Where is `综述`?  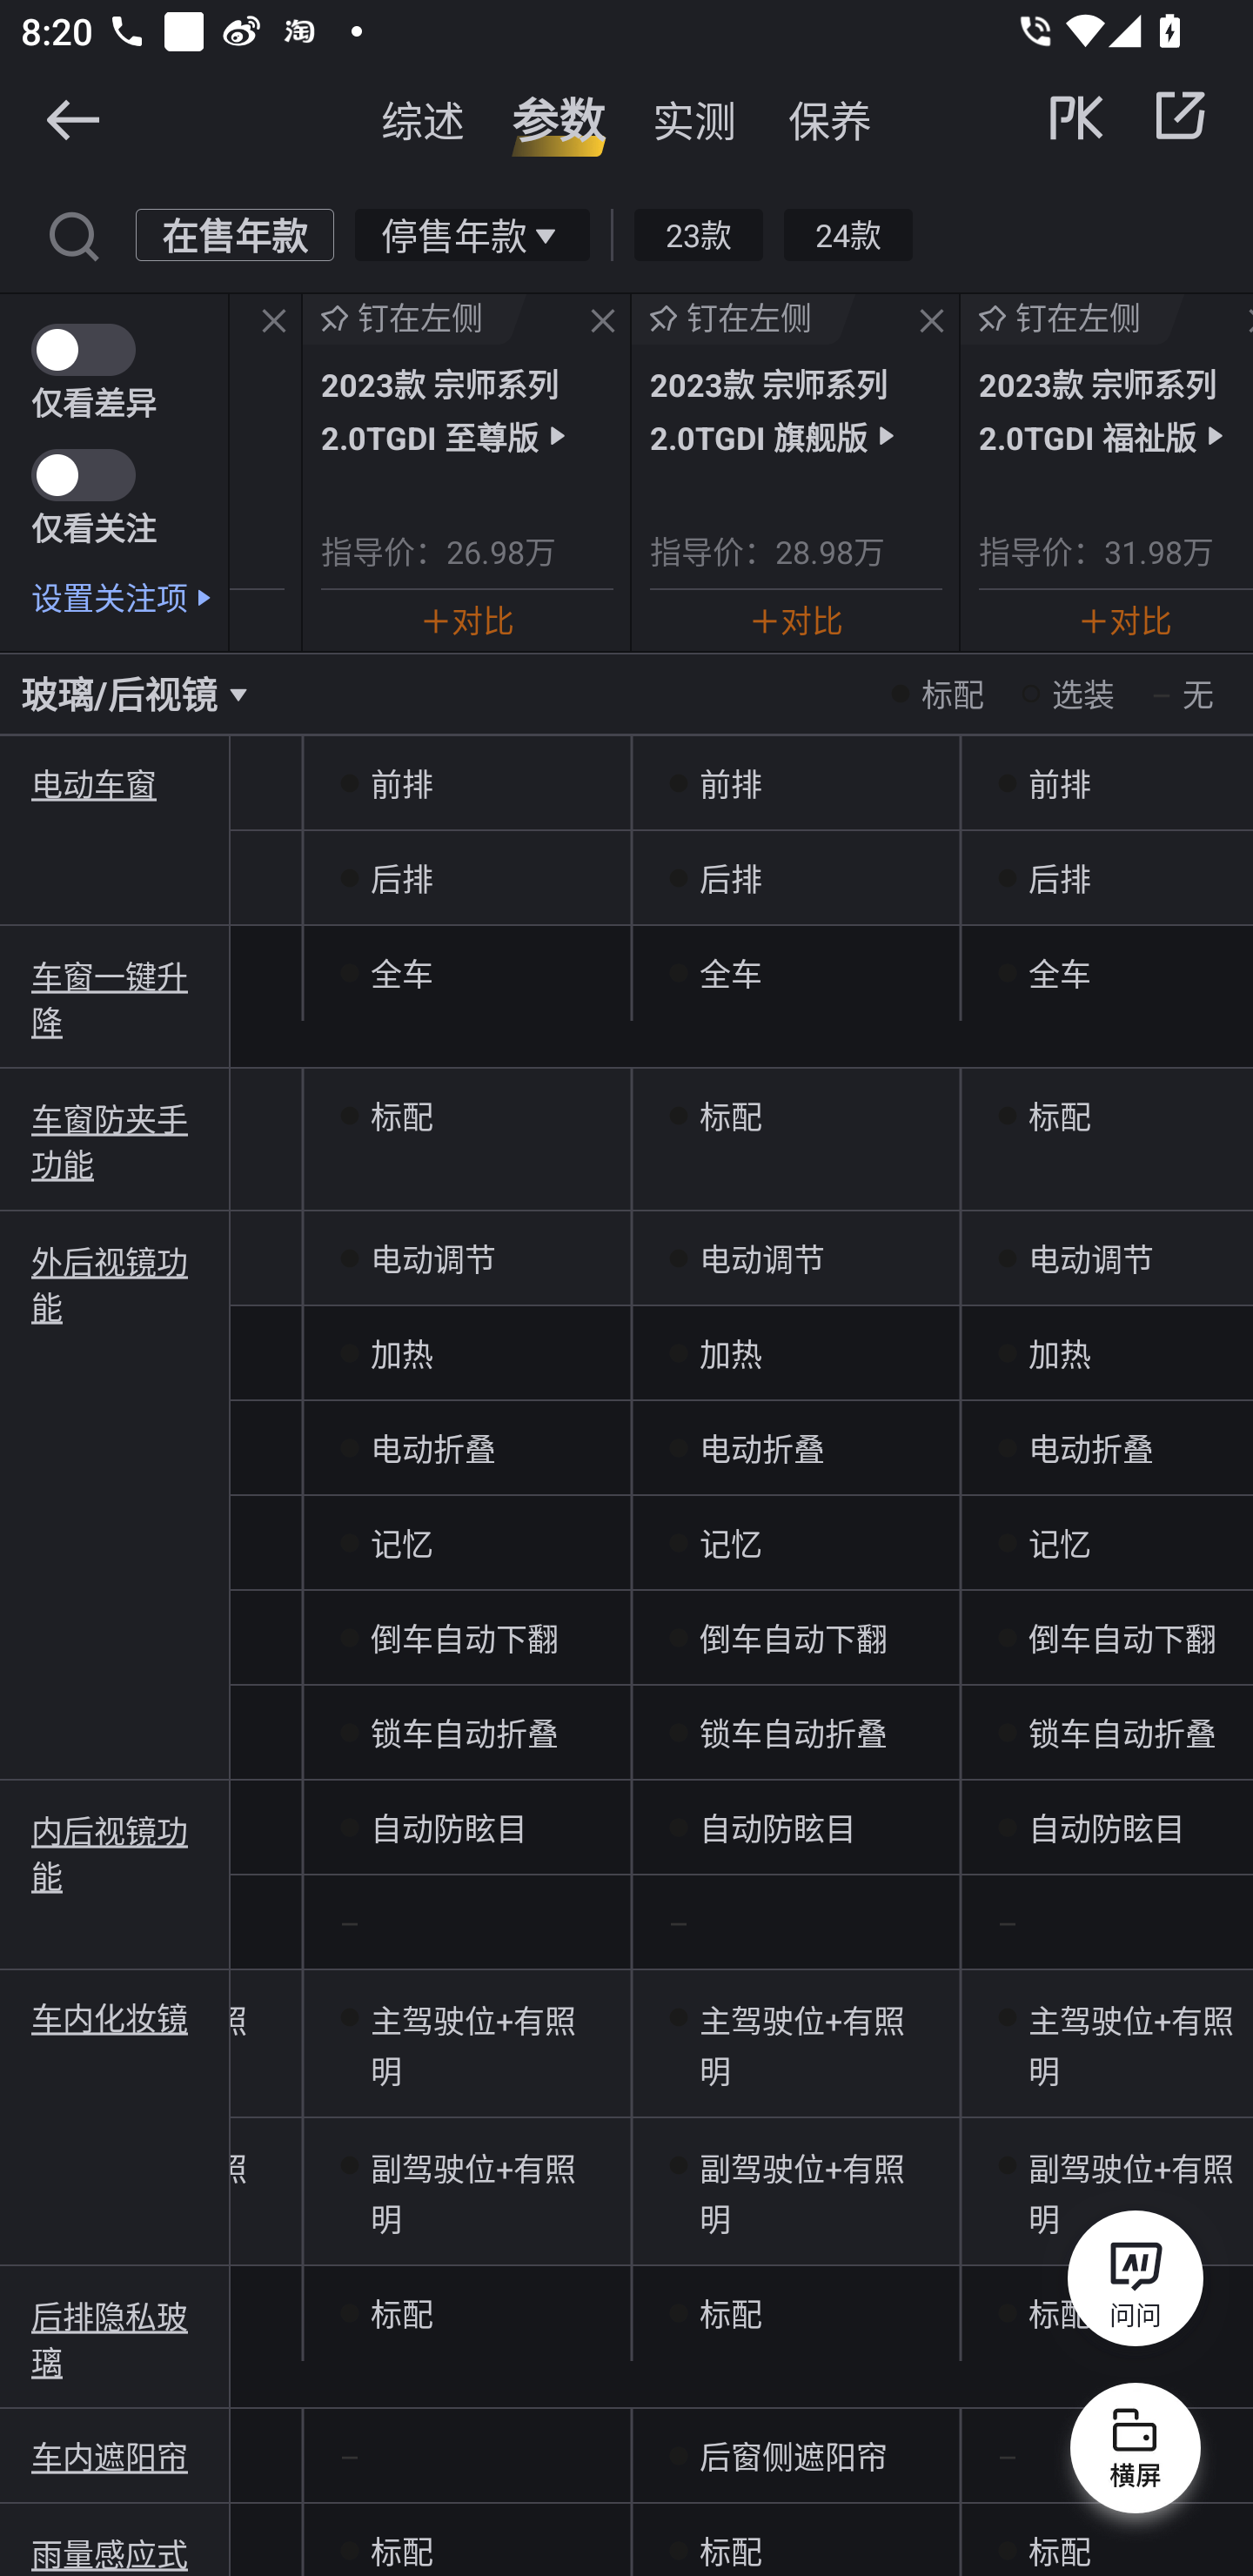 综述 is located at coordinates (423, 119).